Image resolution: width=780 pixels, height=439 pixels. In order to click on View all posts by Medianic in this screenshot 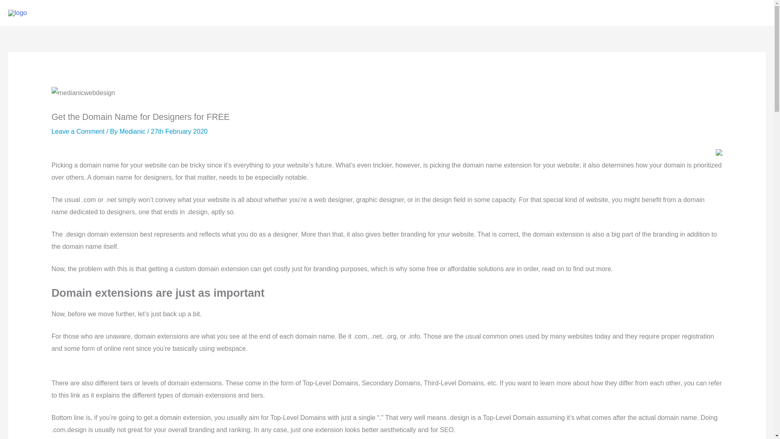, I will do `click(133, 131)`.